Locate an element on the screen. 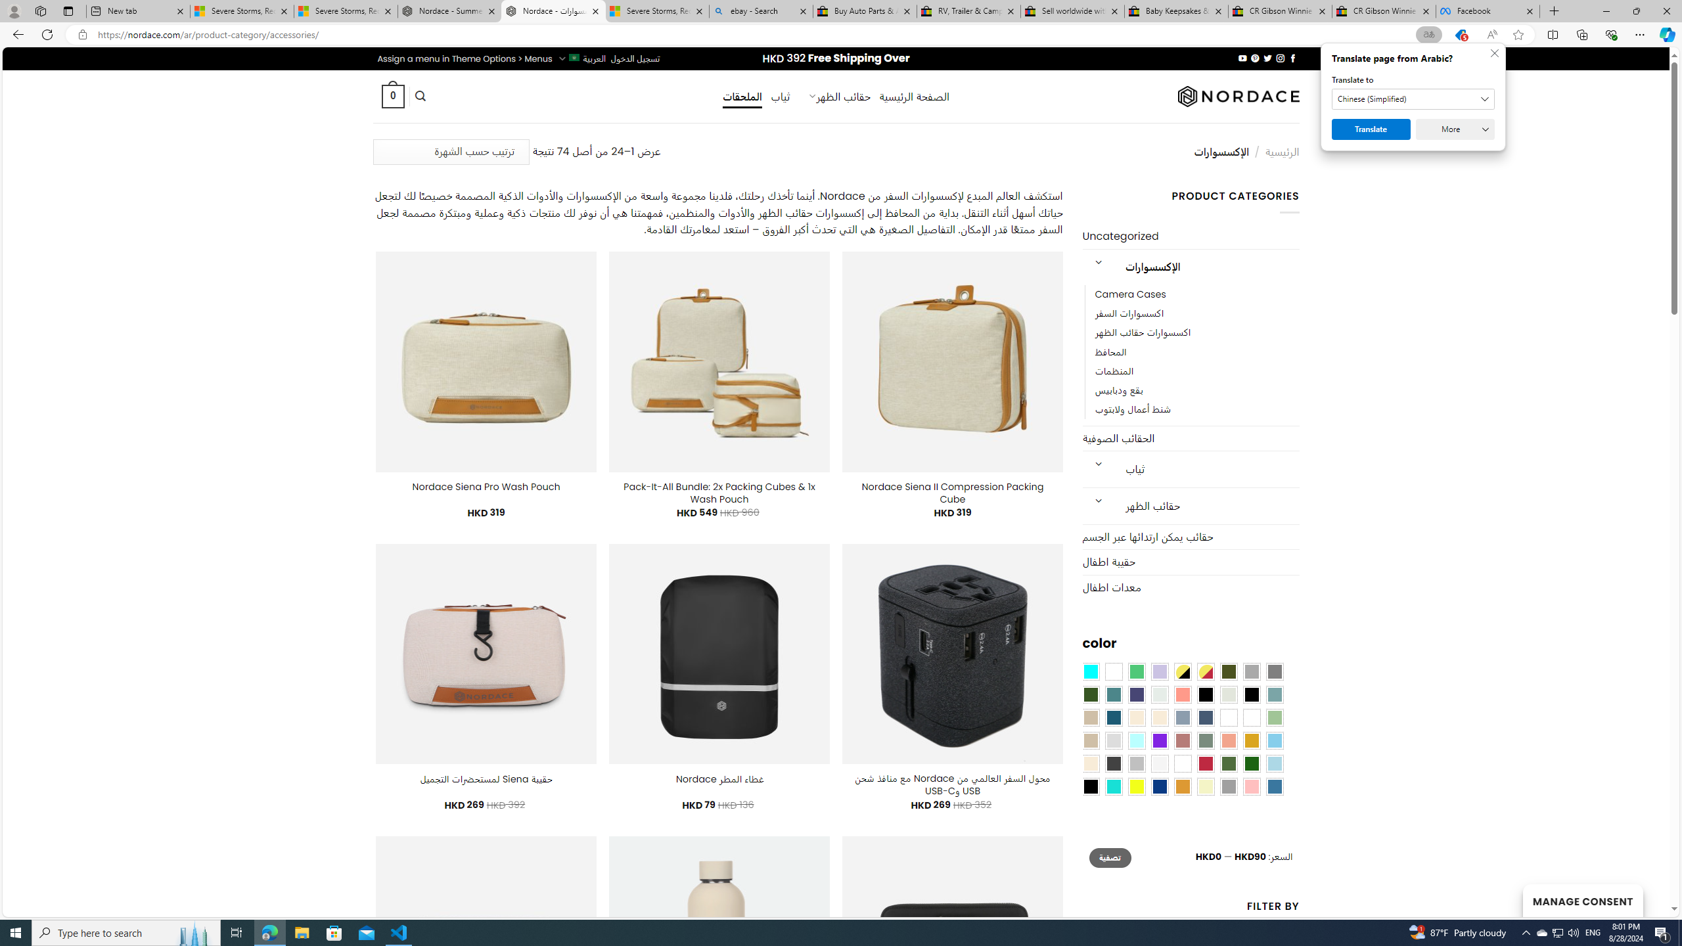 The height and width of the screenshot is (946, 1682). Caramel is located at coordinates (1137, 717).